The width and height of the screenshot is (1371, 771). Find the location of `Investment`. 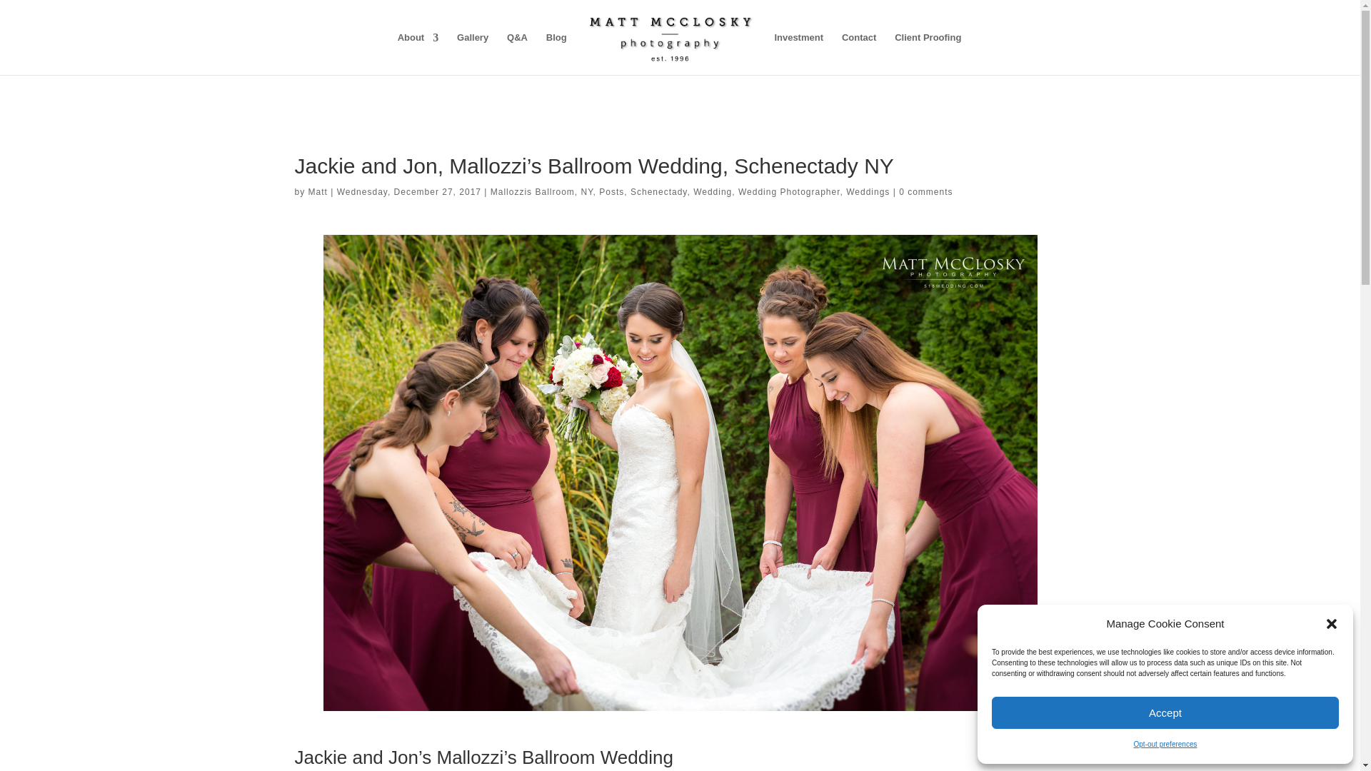

Investment is located at coordinates (798, 54).